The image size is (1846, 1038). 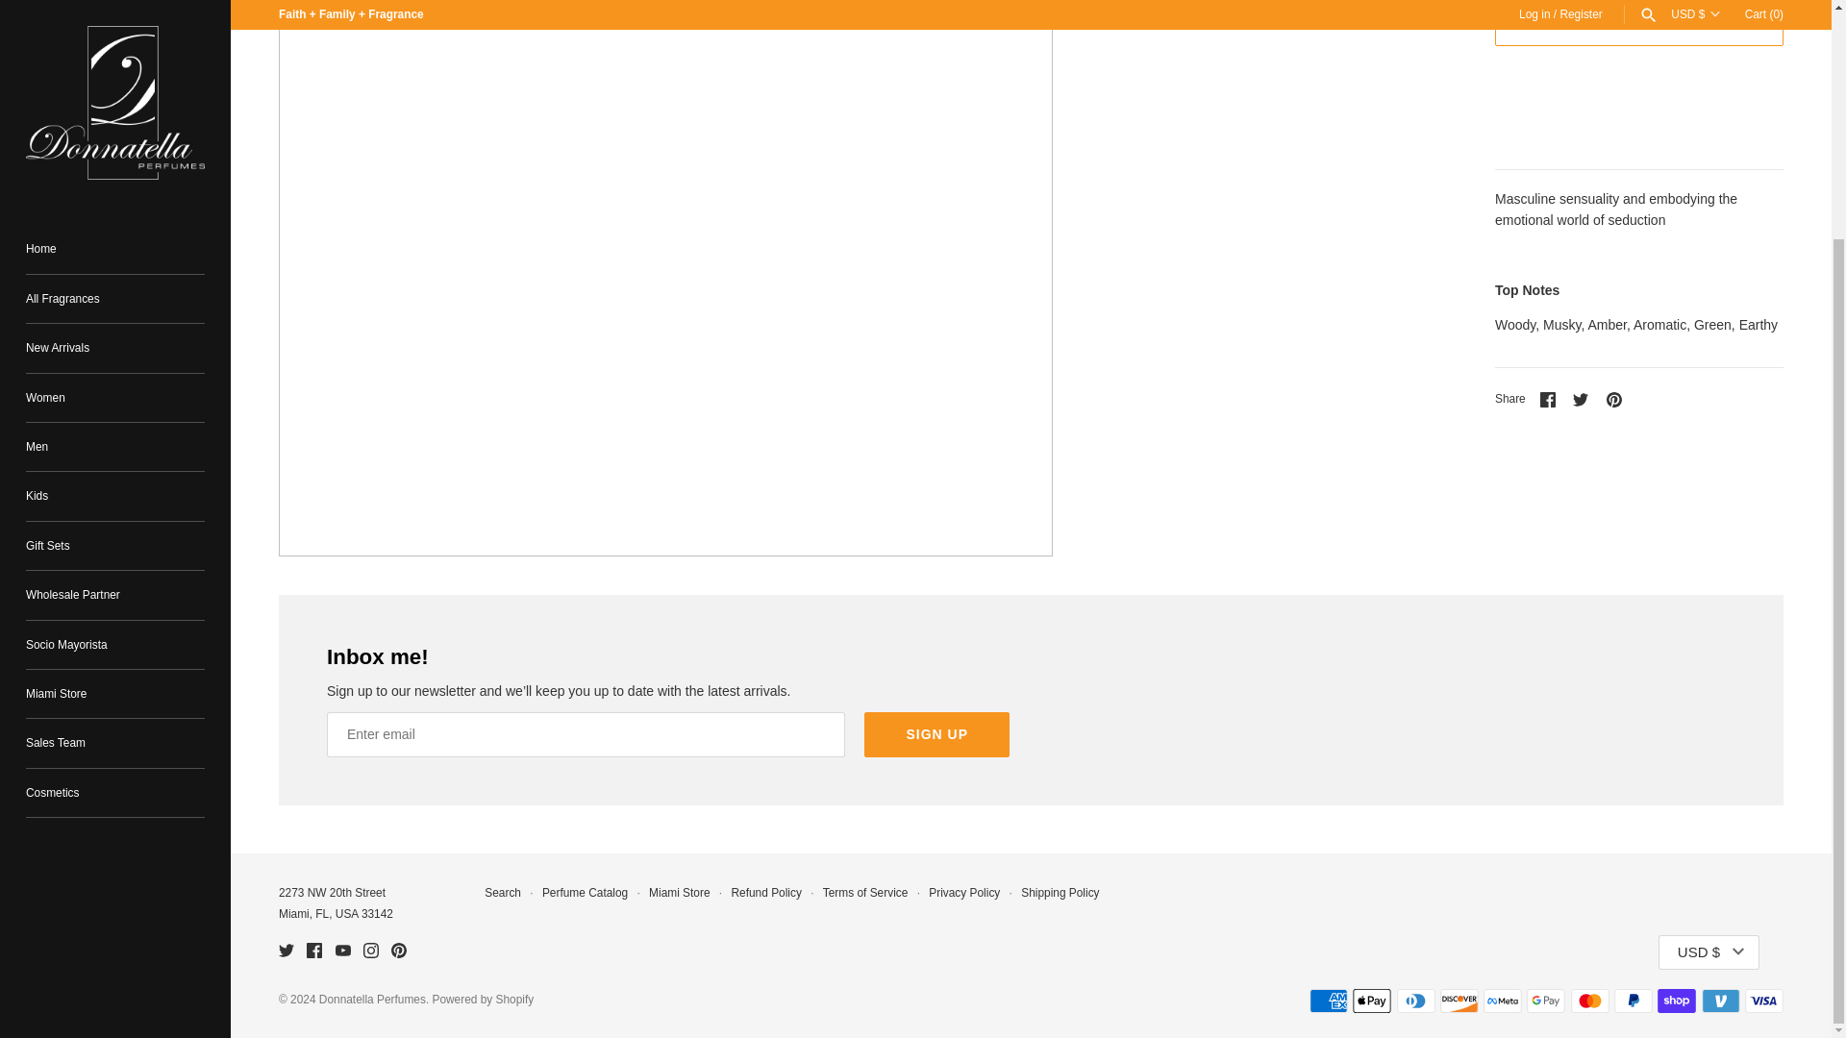 What do you see at coordinates (115, 150) in the screenshot?
I see `Men` at bounding box center [115, 150].